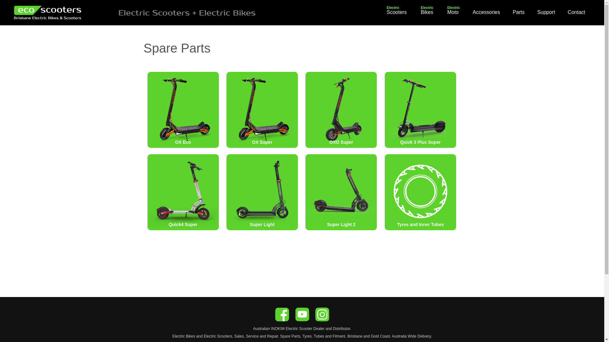 The width and height of the screenshot is (609, 342). What do you see at coordinates (341, 192) in the screenshot?
I see `Super Light 2` at bounding box center [341, 192].